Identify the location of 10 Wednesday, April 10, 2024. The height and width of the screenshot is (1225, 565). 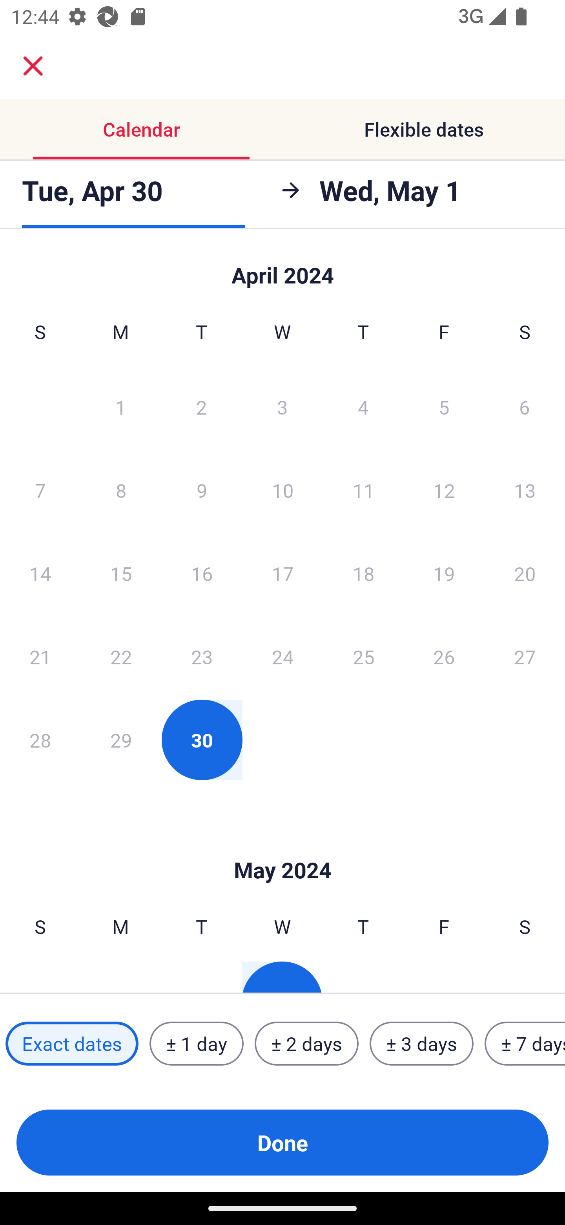
(282, 490).